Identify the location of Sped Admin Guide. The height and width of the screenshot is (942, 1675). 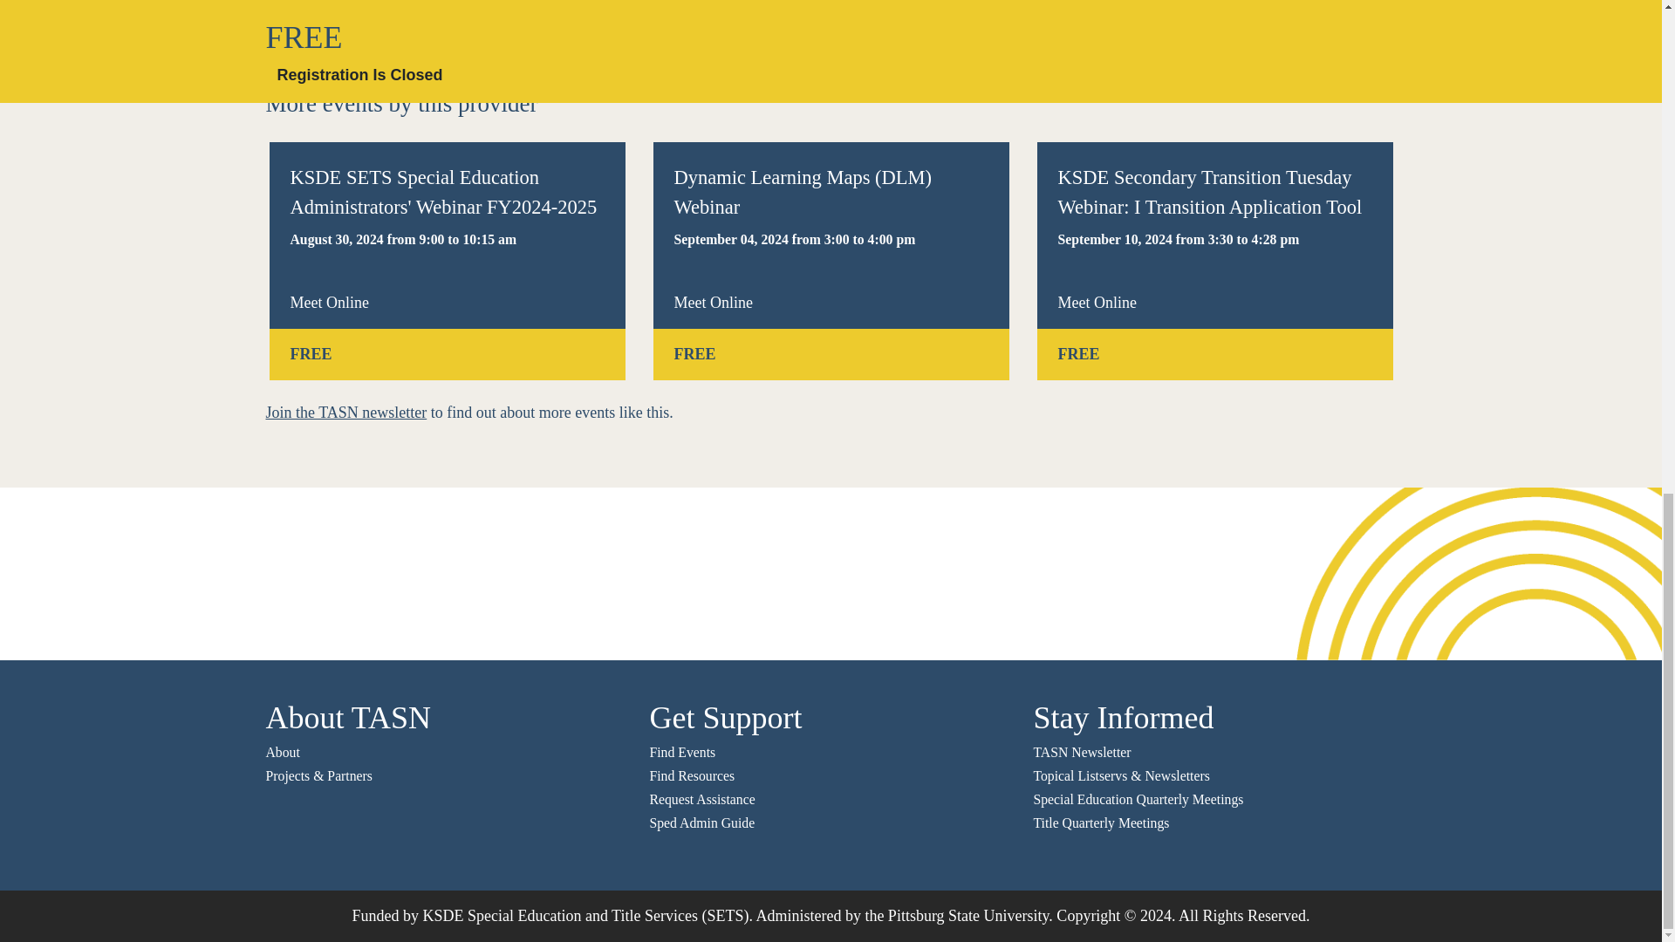
(701, 823).